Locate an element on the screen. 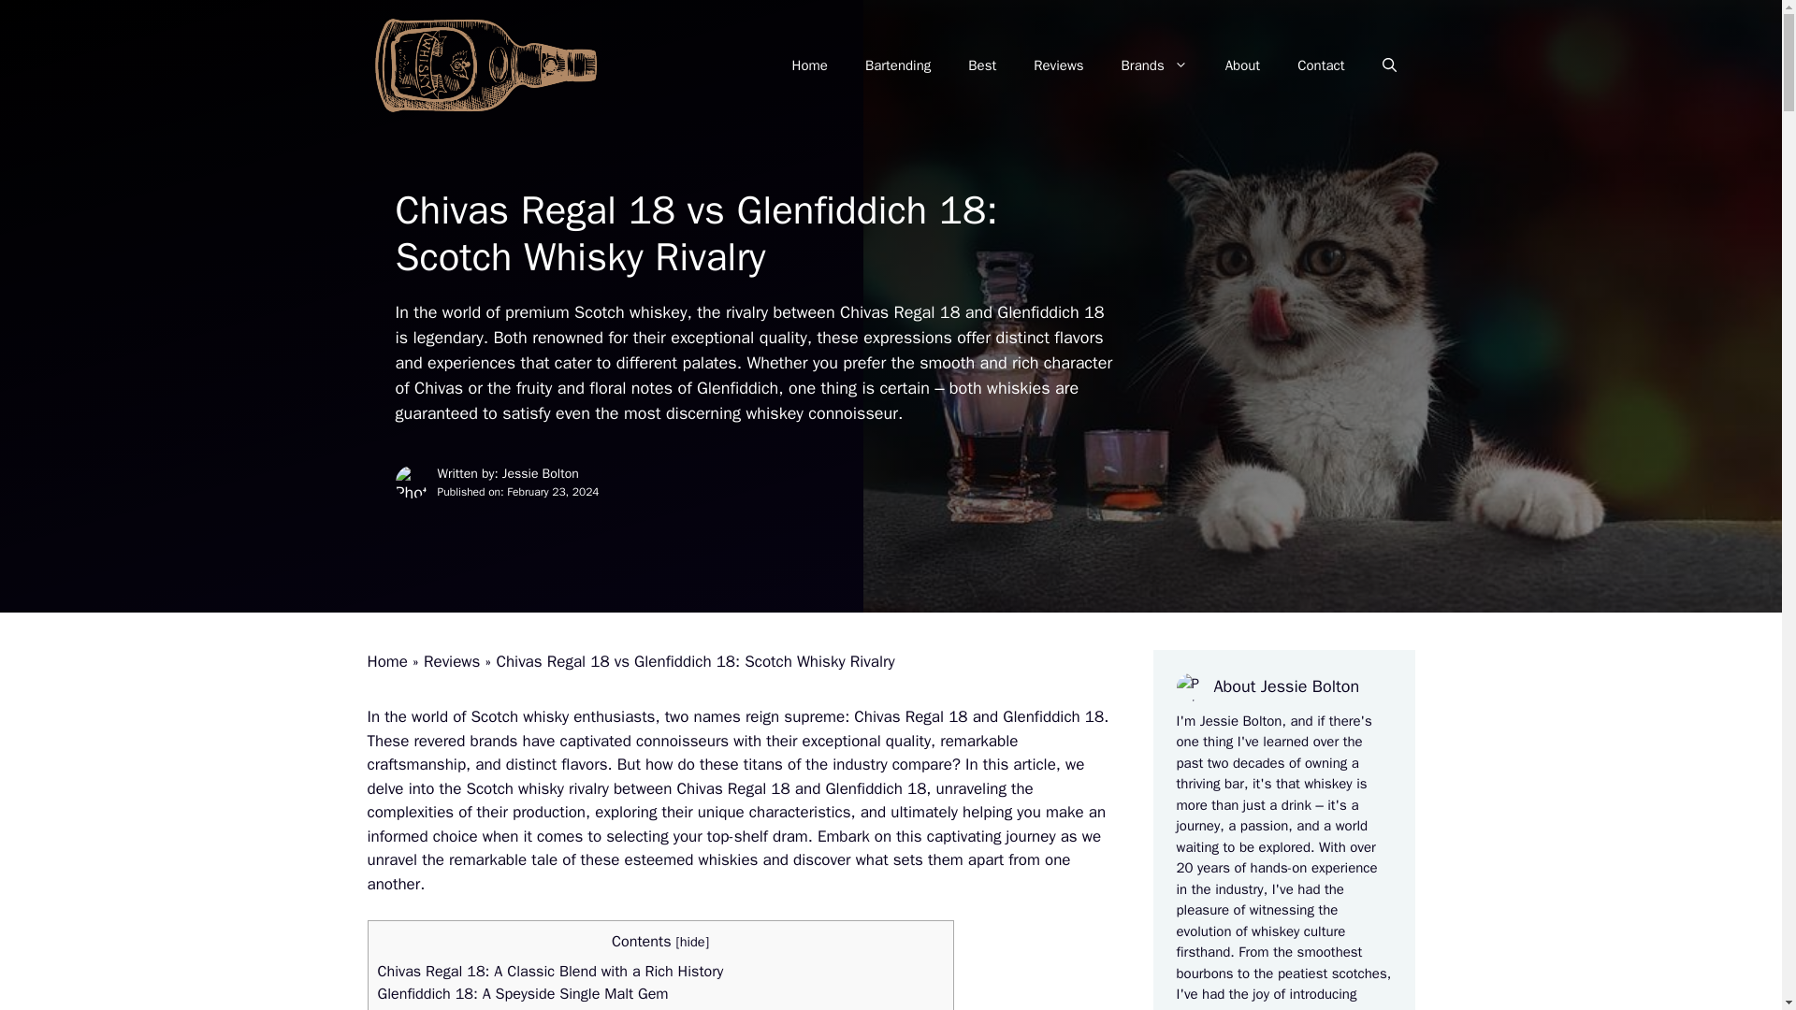  Home is located at coordinates (810, 65).